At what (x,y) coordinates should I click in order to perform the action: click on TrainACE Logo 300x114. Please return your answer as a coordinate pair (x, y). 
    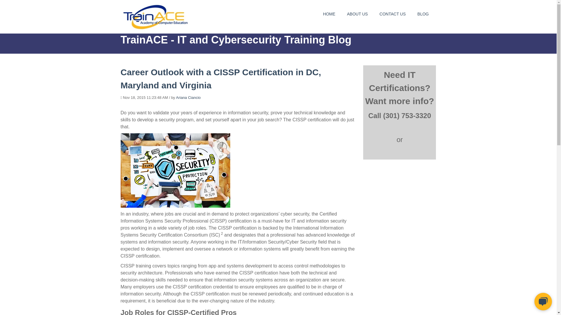
    Looking at the image, I should click on (157, 16).